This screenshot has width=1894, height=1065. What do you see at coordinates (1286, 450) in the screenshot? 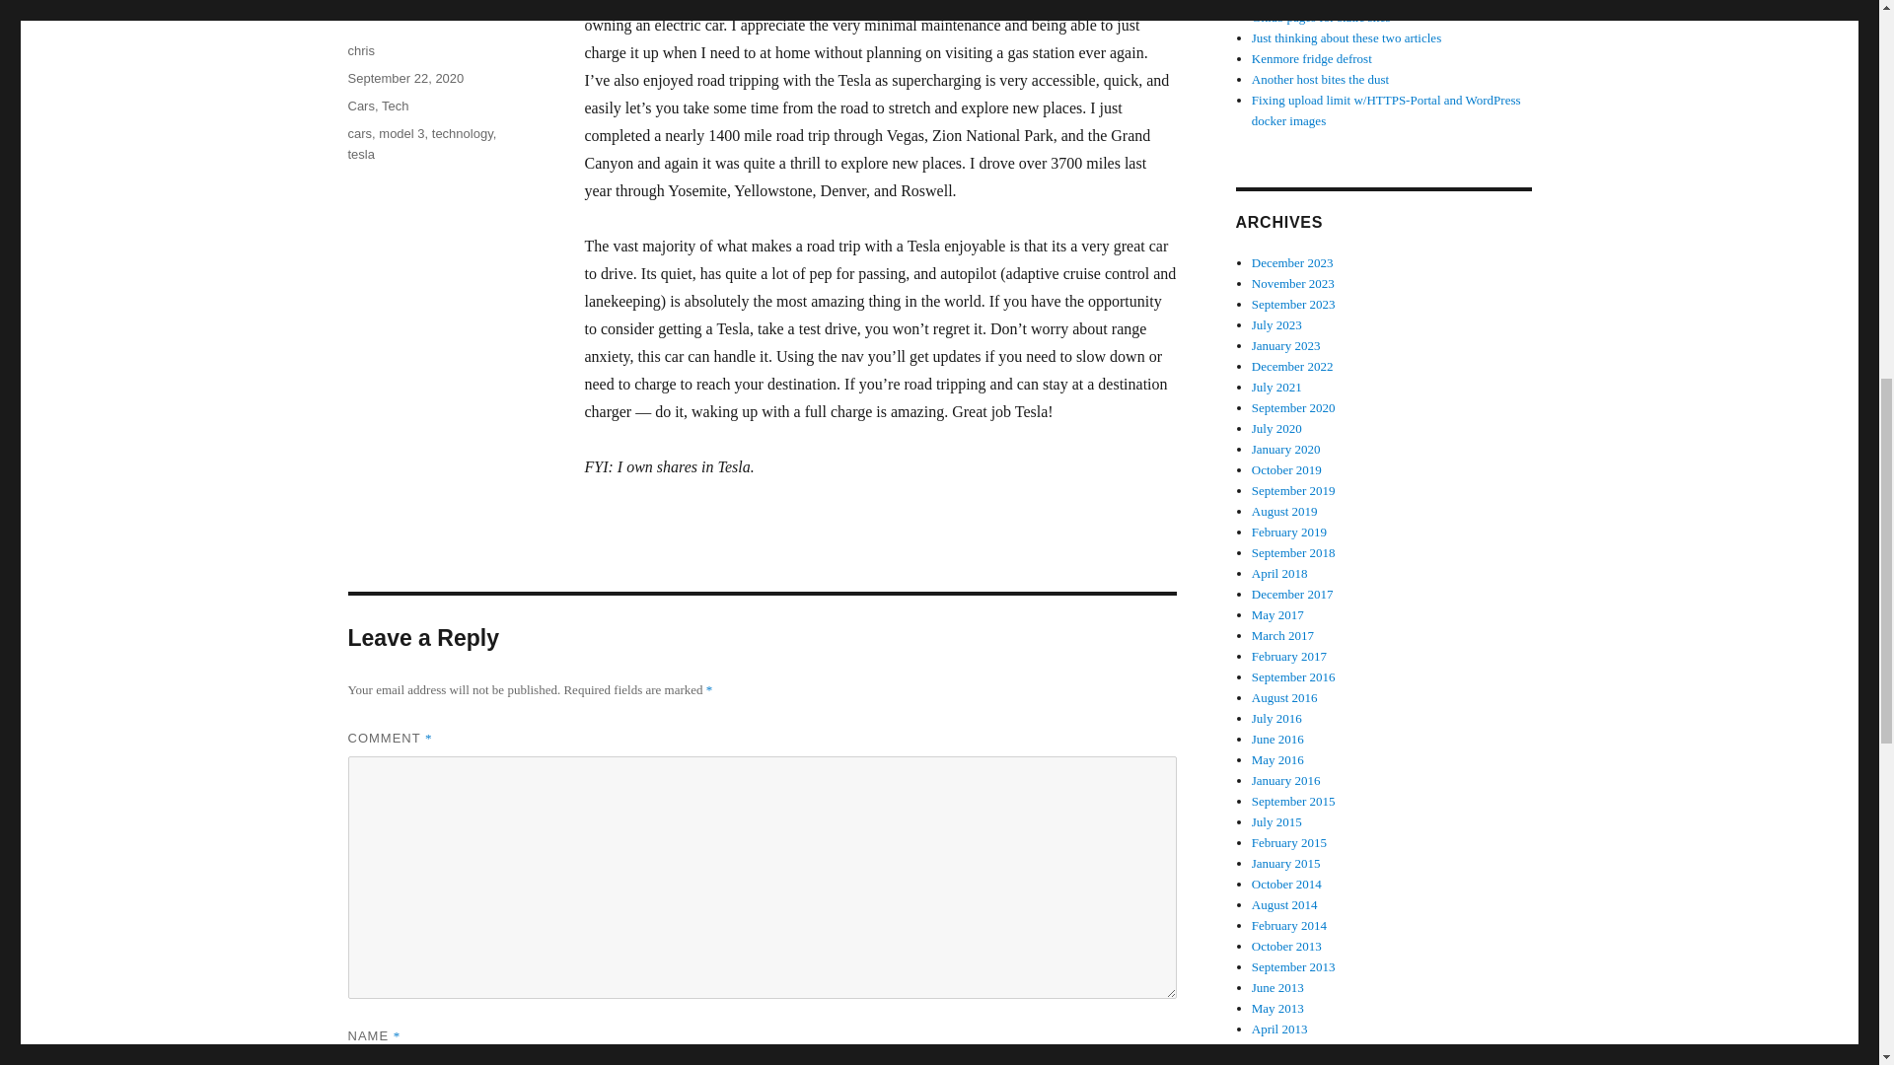
I see `January 2020` at bounding box center [1286, 450].